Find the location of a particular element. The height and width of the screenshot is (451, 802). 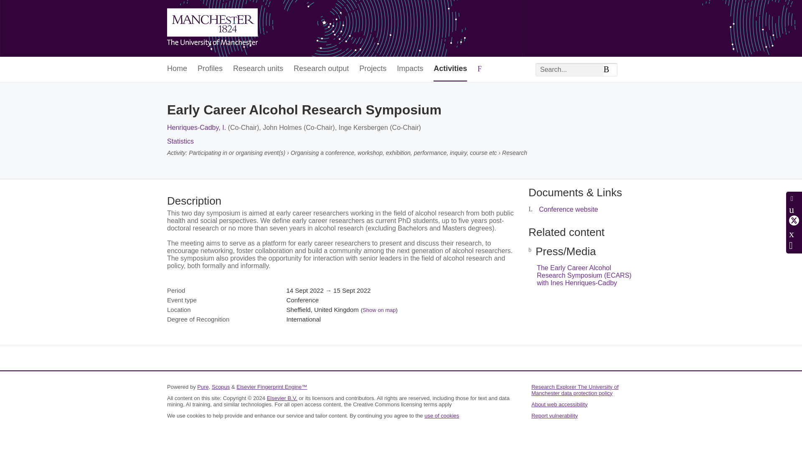

Research Explorer The University of Manchester Home is located at coordinates (212, 28).